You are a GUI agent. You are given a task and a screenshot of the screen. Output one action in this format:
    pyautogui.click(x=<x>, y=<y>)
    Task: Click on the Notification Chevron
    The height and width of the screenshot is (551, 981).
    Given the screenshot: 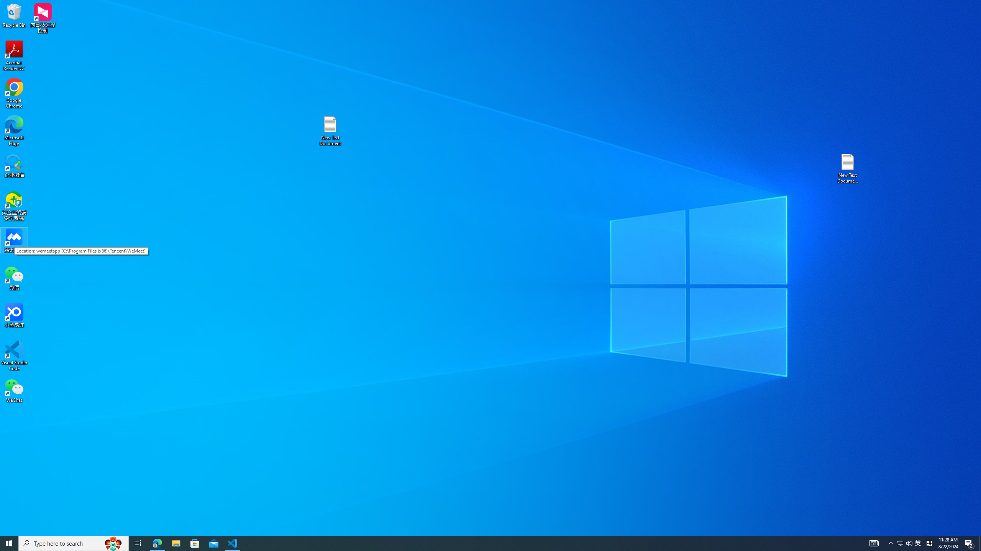 What is the action you would take?
    pyautogui.click(x=891, y=543)
    